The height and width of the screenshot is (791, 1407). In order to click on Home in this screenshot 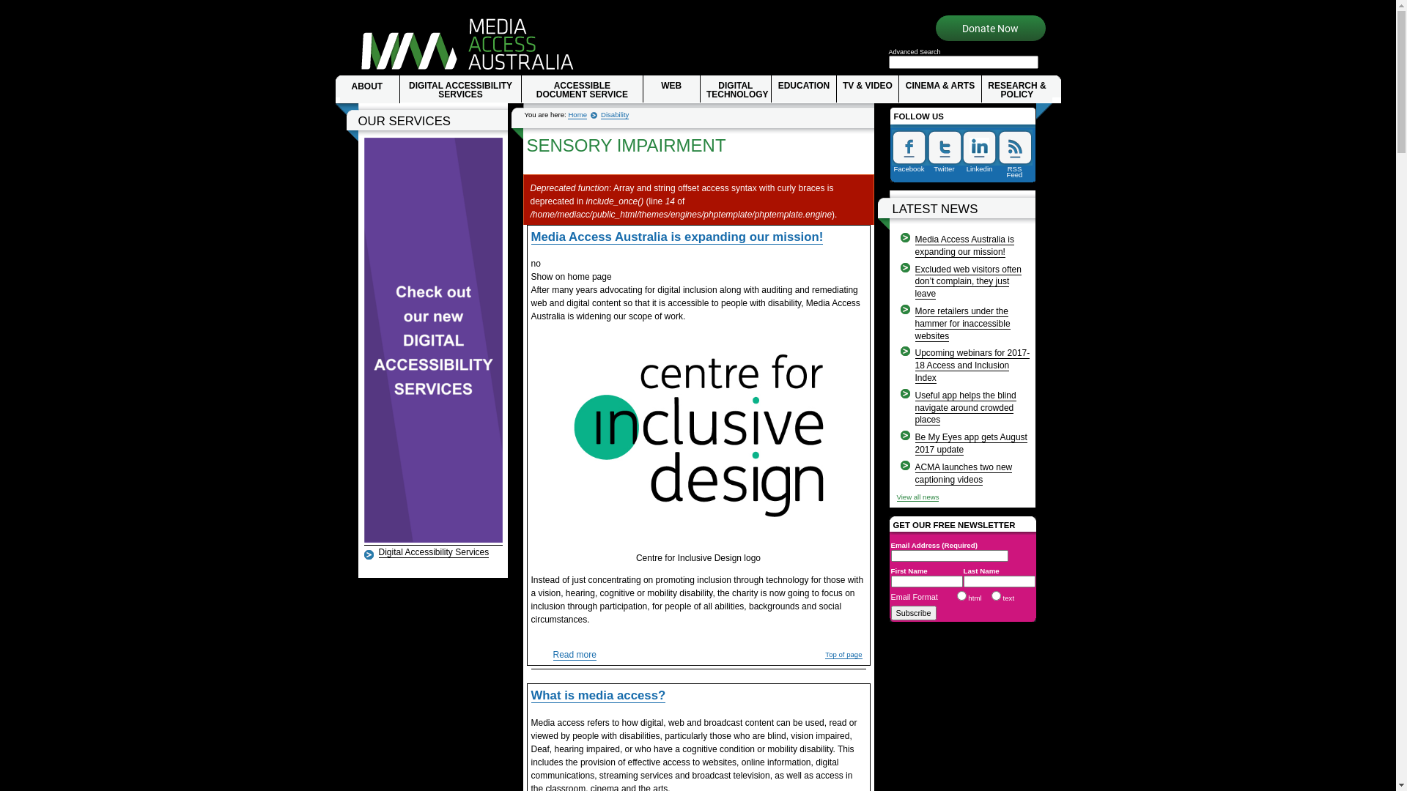, I will do `click(466, 45)`.